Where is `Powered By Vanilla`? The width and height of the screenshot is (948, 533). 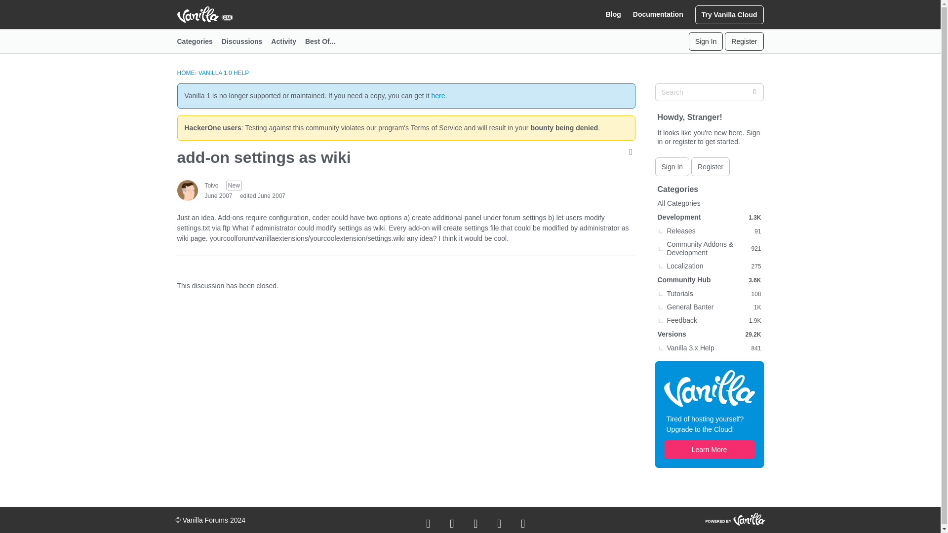 Powered By Vanilla is located at coordinates (735, 519).